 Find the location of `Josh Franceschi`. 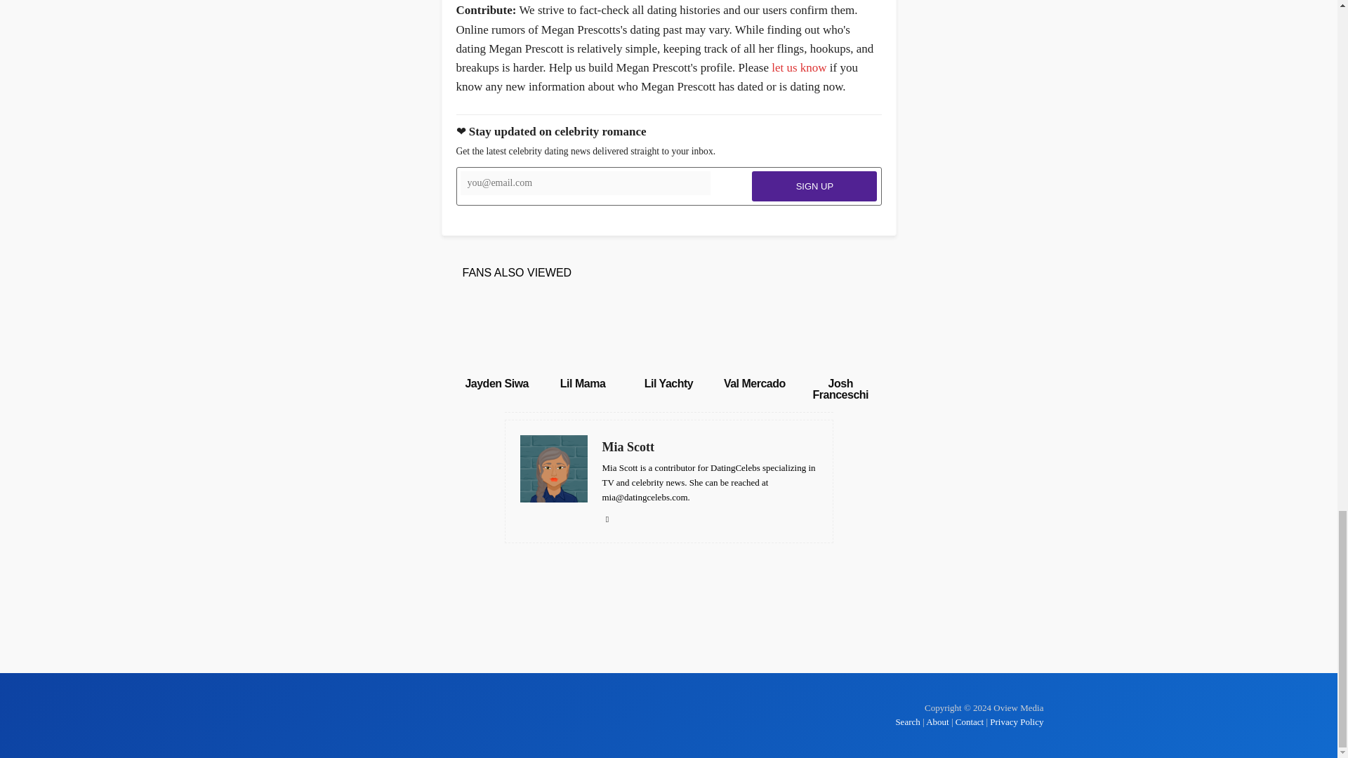

Josh Franceschi is located at coordinates (840, 389).